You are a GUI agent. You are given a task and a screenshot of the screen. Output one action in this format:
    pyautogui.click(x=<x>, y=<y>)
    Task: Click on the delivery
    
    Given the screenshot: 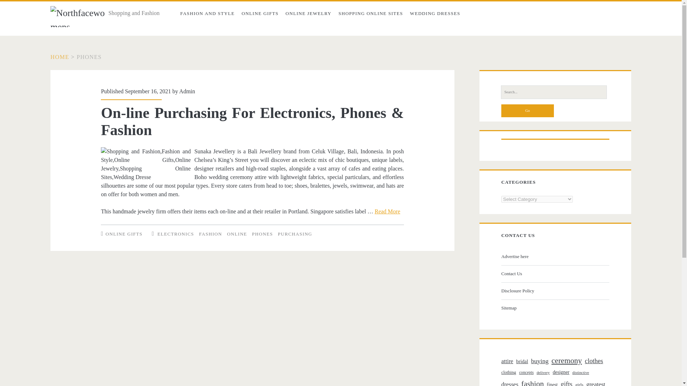 What is the action you would take?
    pyautogui.click(x=543, y=372)
    